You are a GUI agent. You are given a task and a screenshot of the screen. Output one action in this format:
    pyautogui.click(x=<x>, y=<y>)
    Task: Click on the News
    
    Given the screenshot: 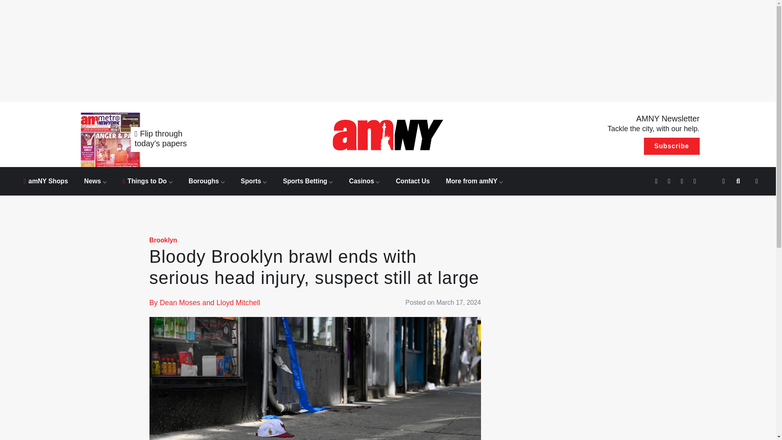 What is the action you would take?
    pyautogui.click(x=95, y=181)
    